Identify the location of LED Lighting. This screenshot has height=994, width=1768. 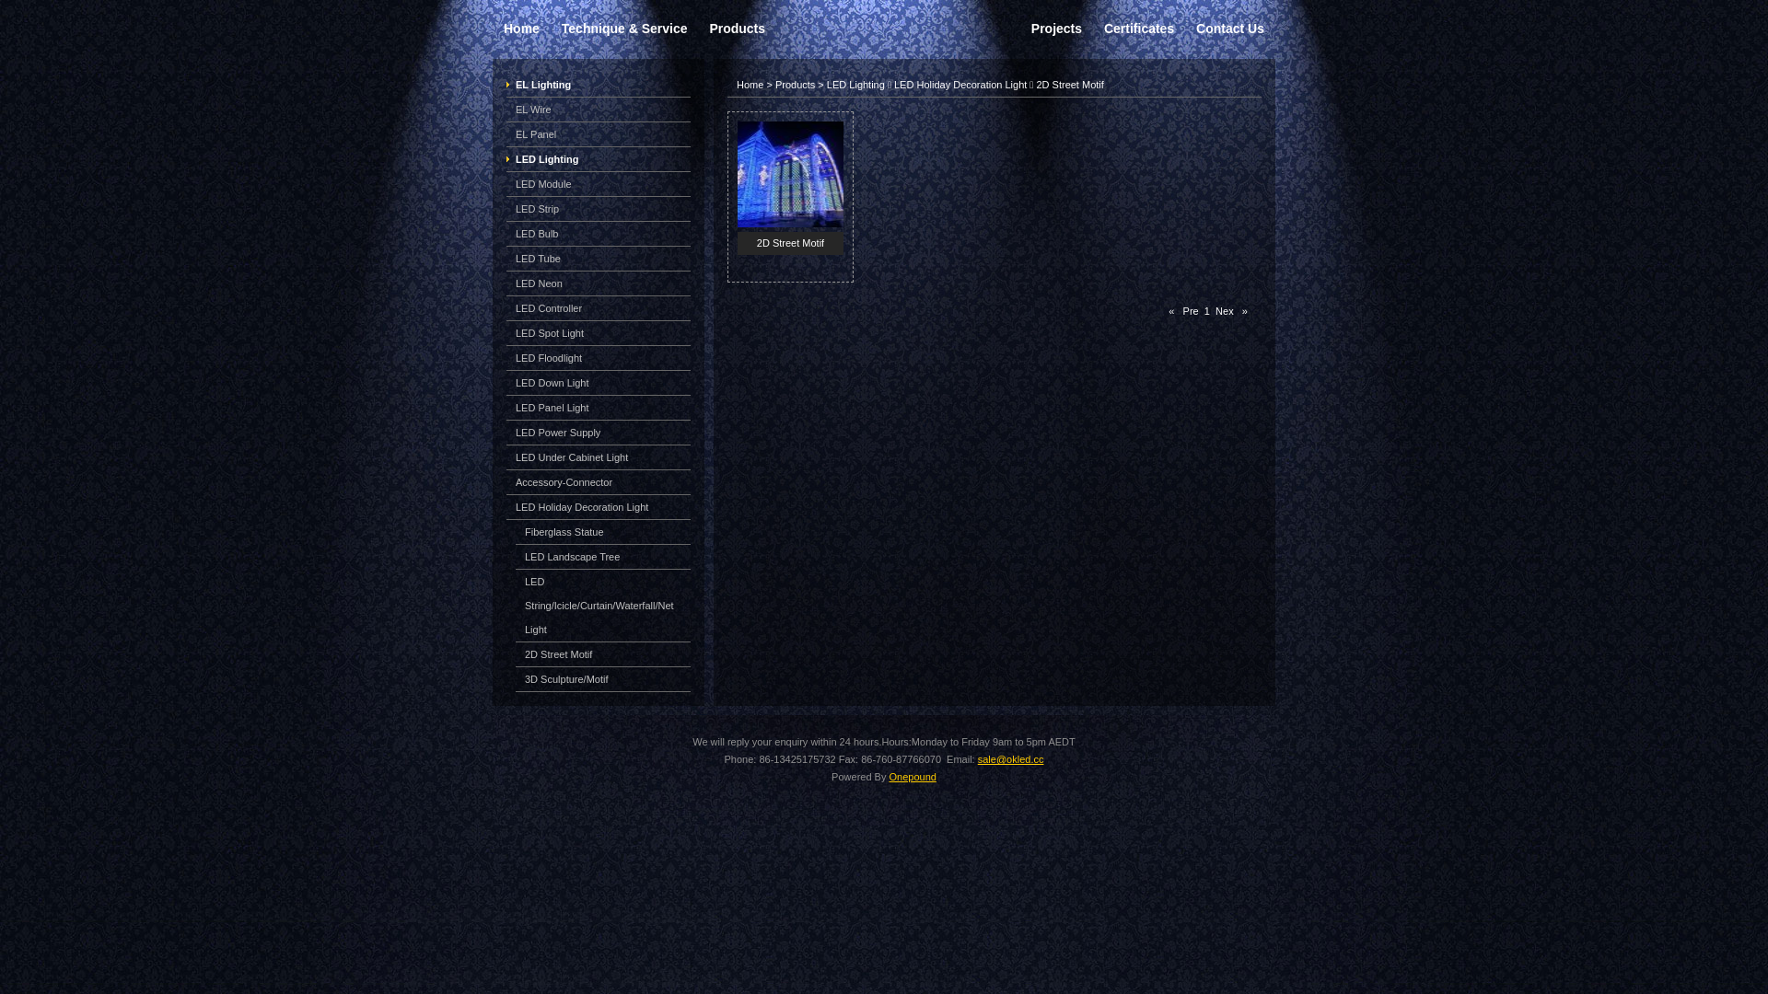
(547, 159).